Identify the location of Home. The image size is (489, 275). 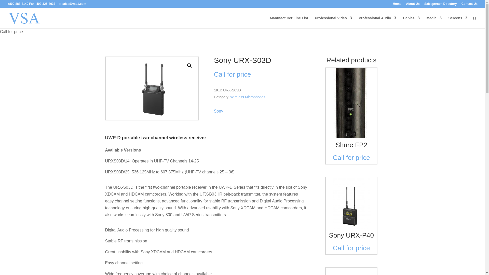
(397, 5).